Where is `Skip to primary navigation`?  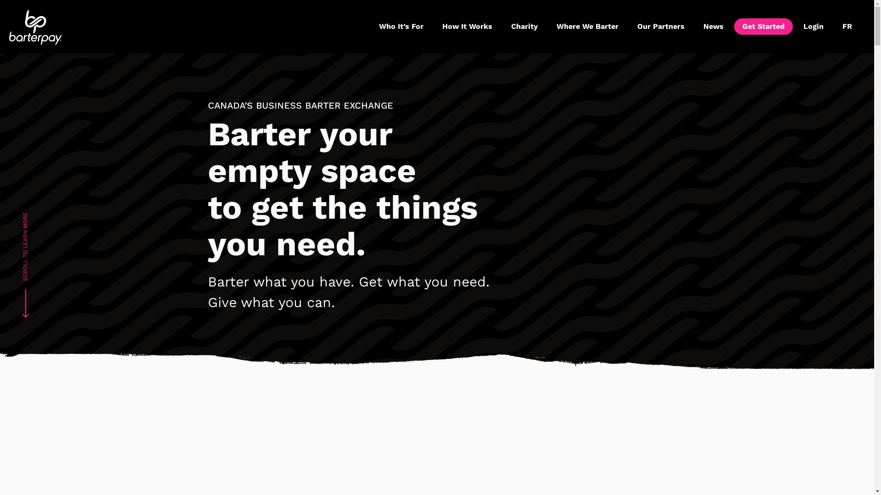
Skip to primary navigation is located at coordinates (0, 0).